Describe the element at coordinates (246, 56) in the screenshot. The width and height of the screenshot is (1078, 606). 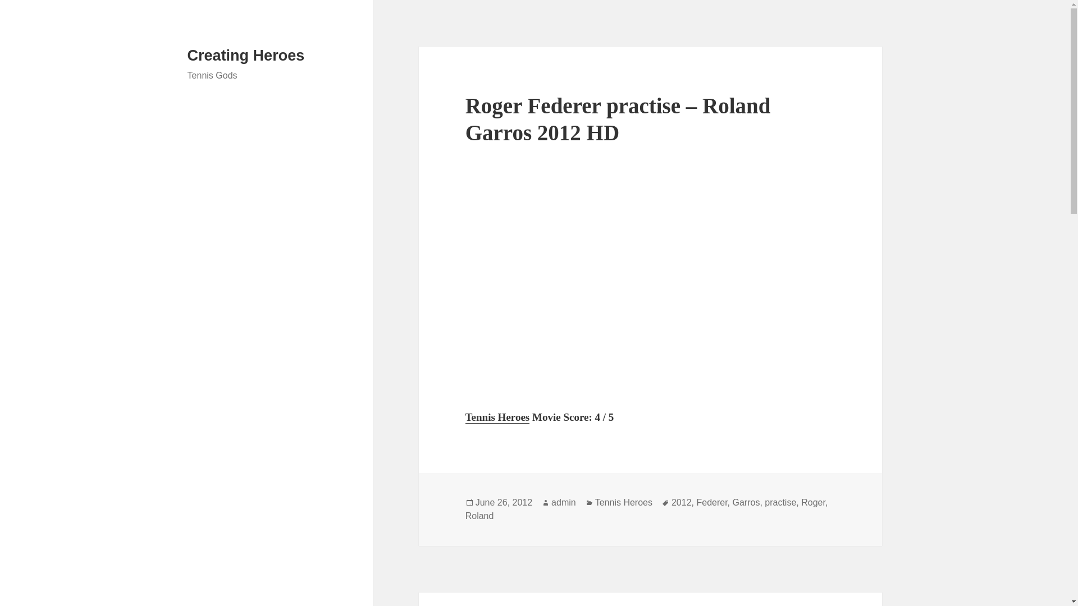
I see `Creating Heroes` at that location.